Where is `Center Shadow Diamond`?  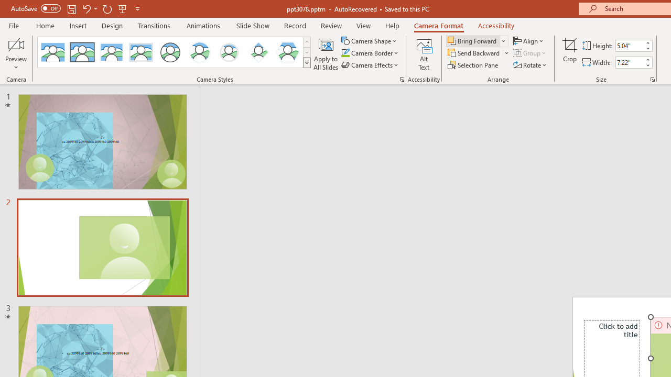
Center Shadow Diamond is located at coordinates (258, 52).